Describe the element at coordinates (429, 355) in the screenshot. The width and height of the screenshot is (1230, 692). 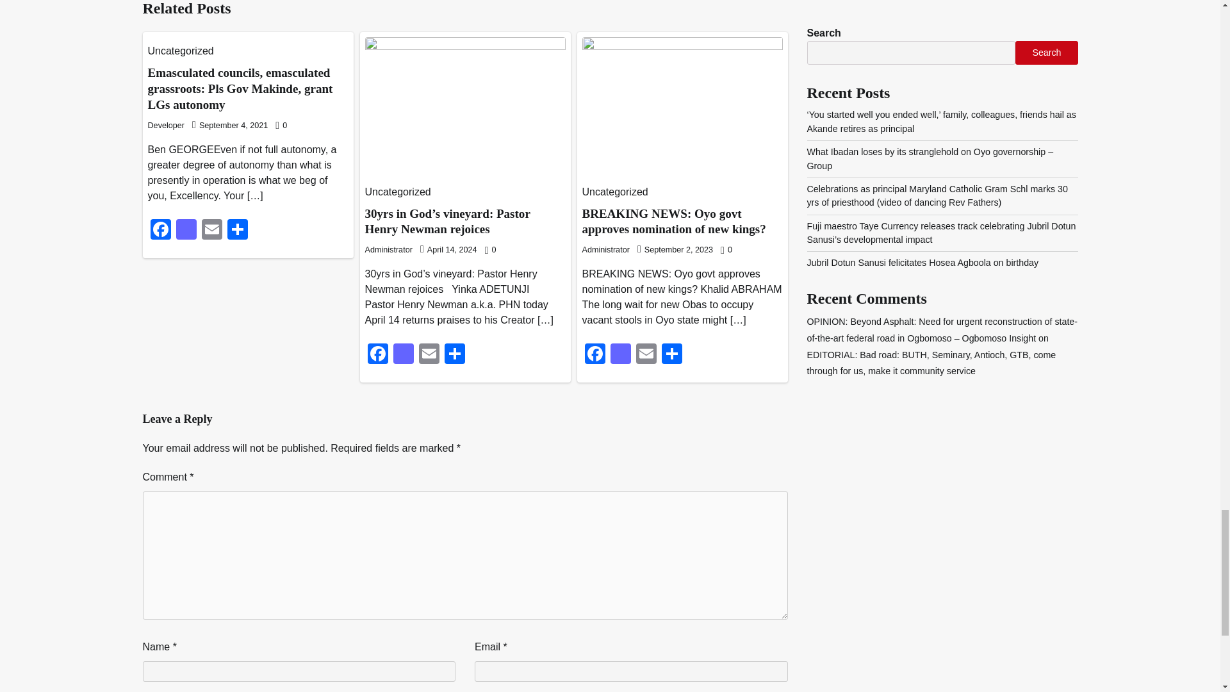
I see `Email` at that location.